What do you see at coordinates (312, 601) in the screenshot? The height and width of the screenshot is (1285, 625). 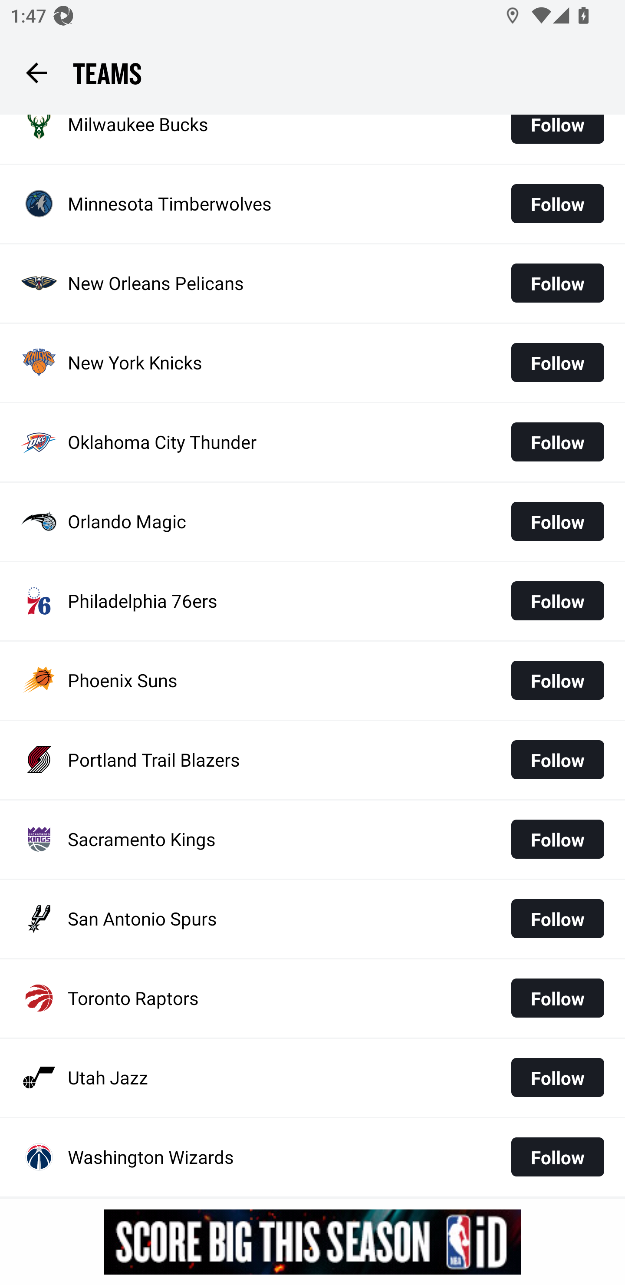 I see `Philadelphia 76ers Follow` at bounding box center [312, 601].